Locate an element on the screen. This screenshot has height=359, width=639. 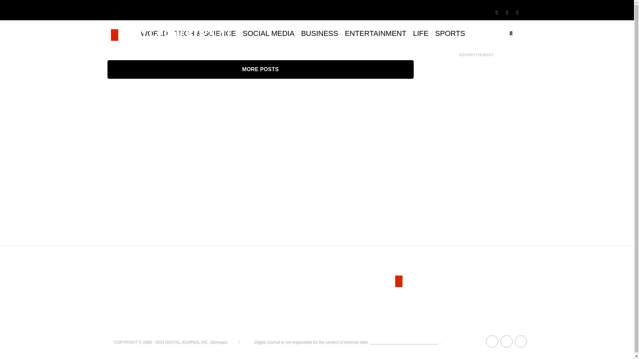
SPORTS is located at coordinates (450, 33).